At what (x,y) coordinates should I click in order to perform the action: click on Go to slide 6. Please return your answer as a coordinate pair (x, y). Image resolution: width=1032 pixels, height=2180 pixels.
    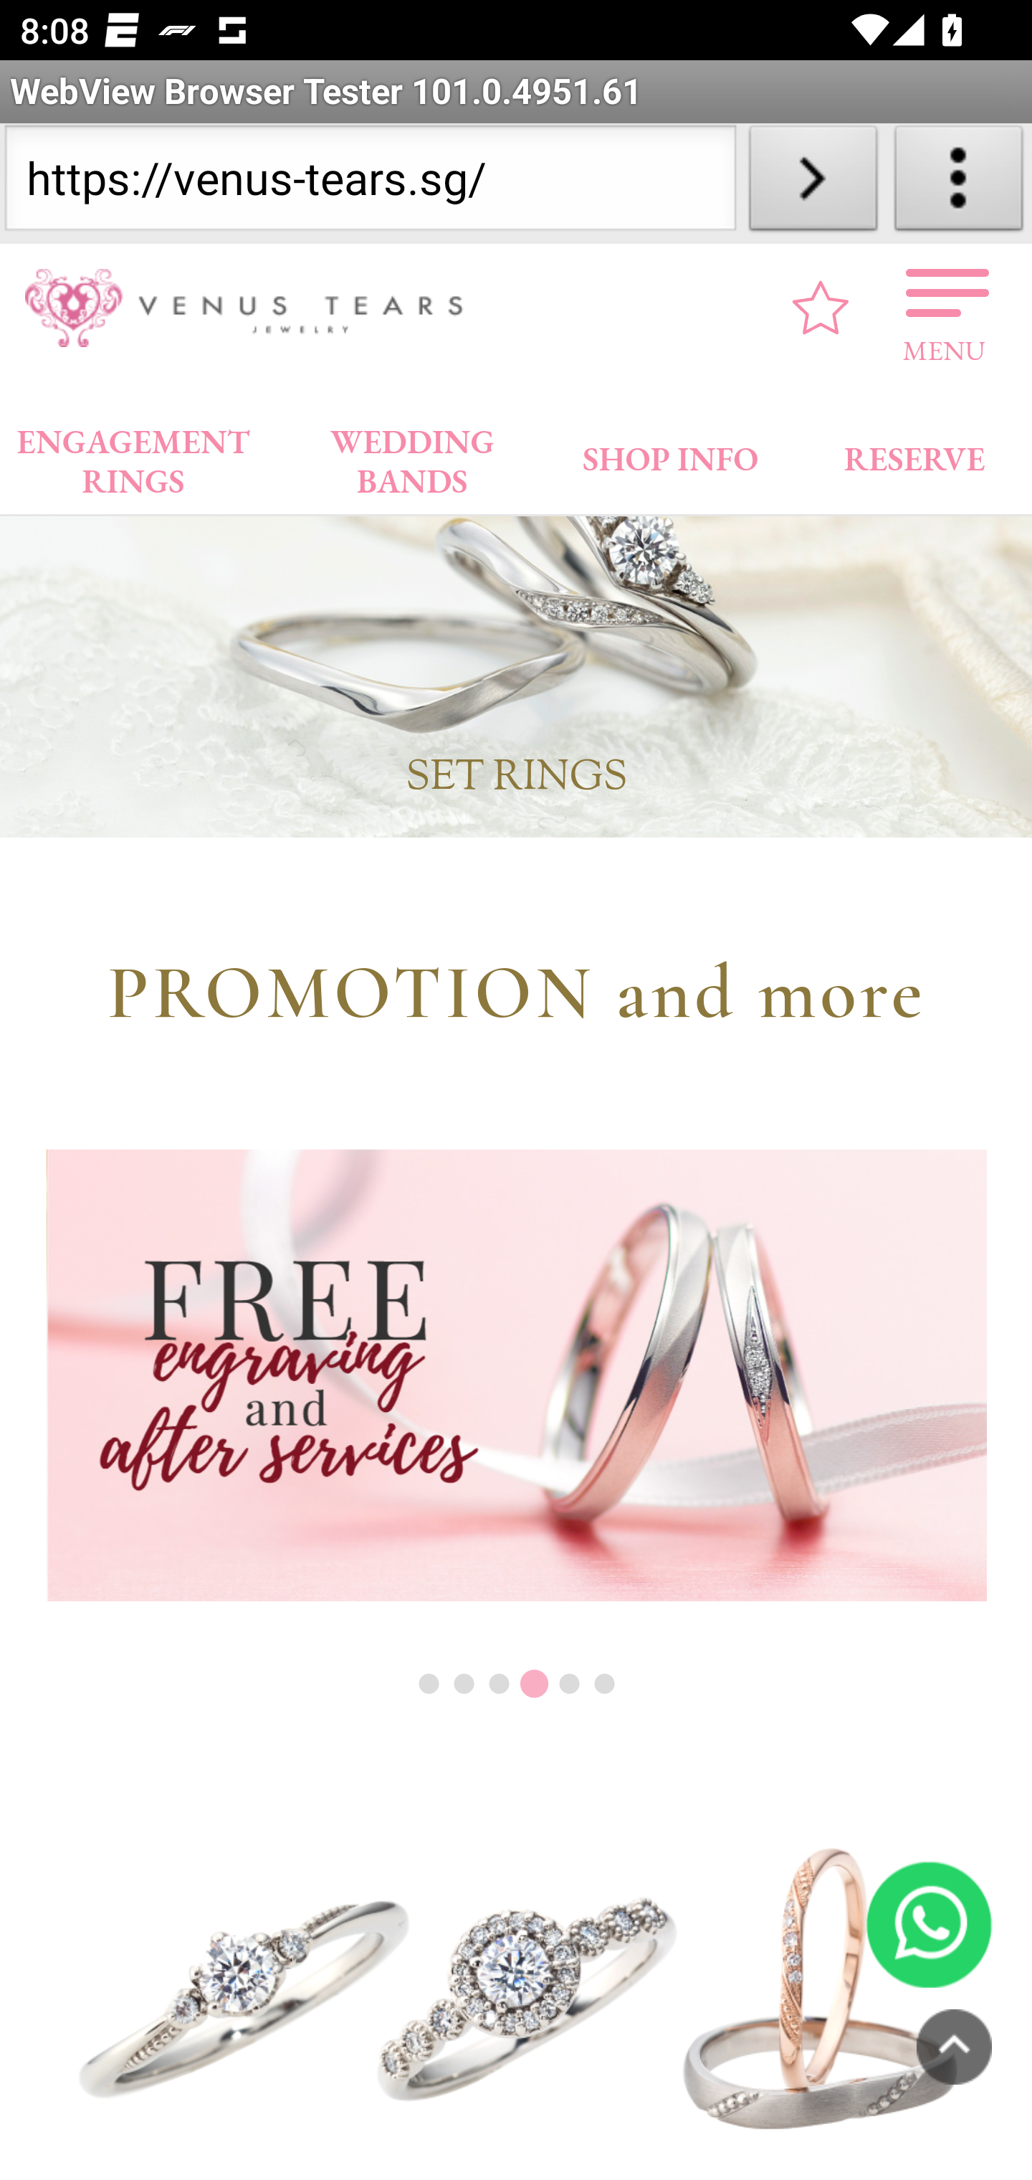
    Looking at the image, I should click on (605, 1685).